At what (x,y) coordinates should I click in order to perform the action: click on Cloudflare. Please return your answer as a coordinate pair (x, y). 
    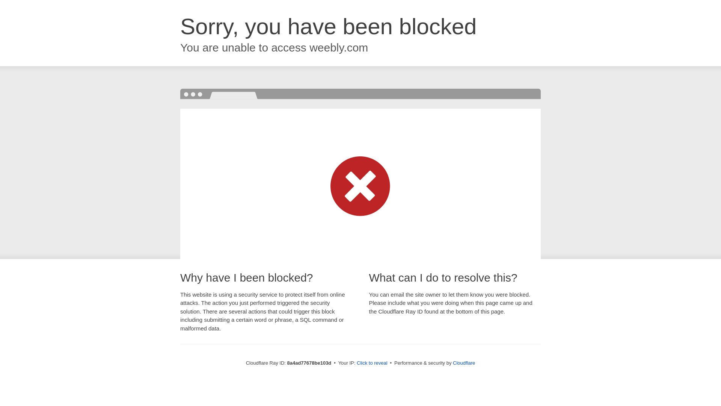
    Looking at the image, I should click on (464, 363).